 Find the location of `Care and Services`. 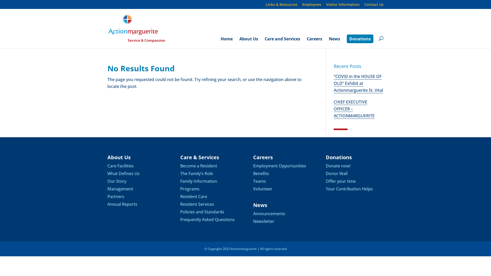

Care and Services is located at coordinates (282, 43).